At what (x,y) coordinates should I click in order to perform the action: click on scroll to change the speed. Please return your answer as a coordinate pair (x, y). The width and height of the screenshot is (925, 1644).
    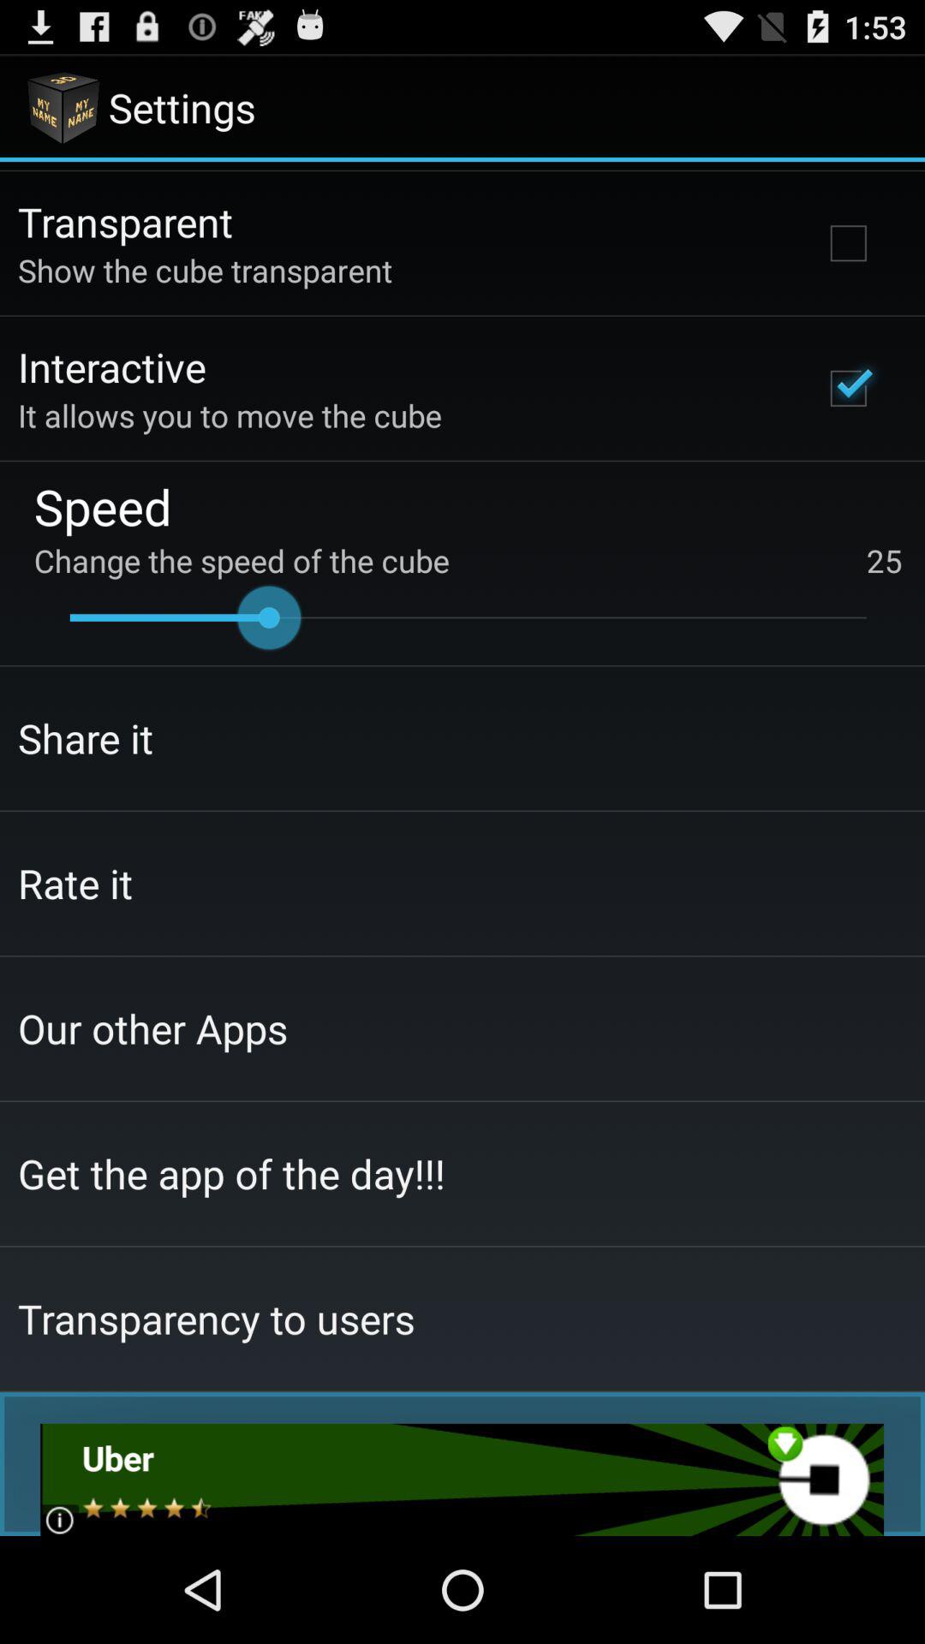
    Looking at the image, I should click on (468, 560).